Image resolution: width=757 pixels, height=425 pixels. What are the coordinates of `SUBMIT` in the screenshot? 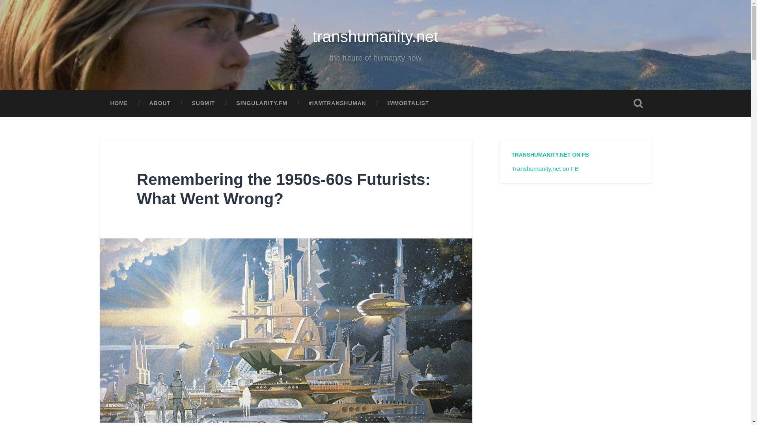 It's located at (203, 103).